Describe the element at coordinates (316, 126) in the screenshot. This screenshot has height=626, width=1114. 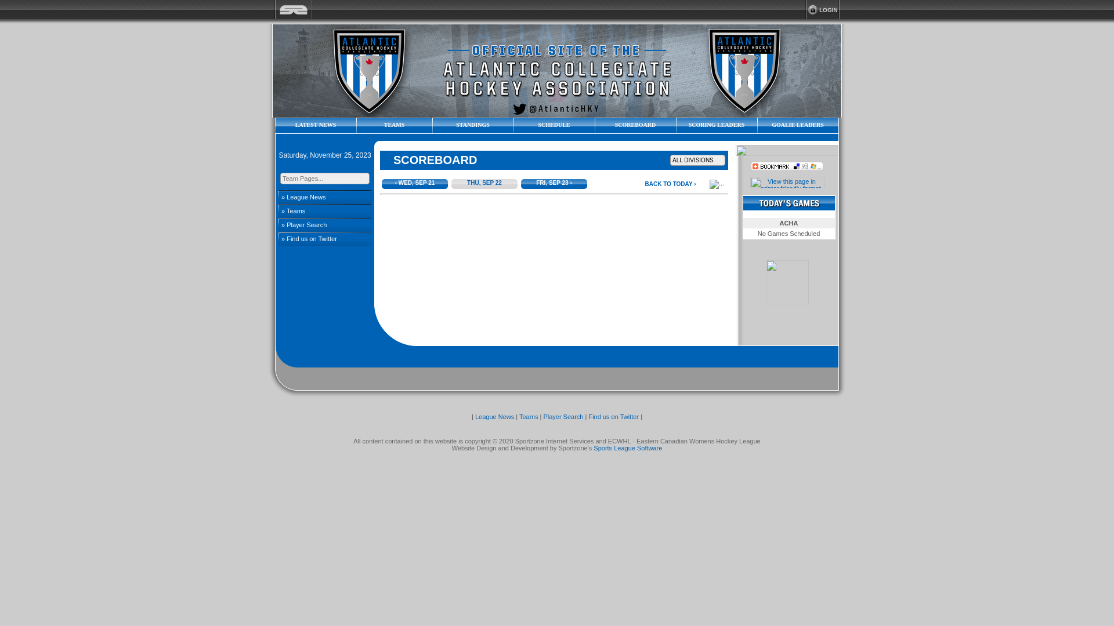
I see `LATEST NEWS` at that location.